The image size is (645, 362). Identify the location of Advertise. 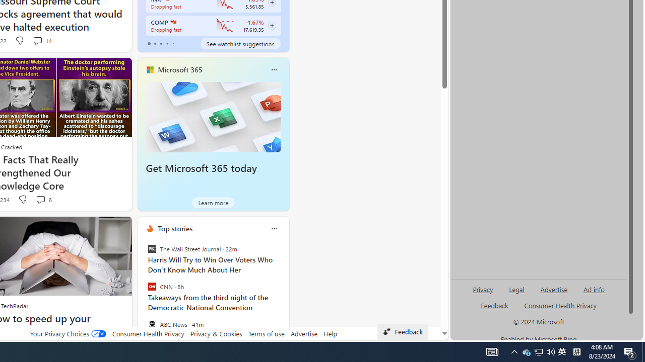
(304, 333).